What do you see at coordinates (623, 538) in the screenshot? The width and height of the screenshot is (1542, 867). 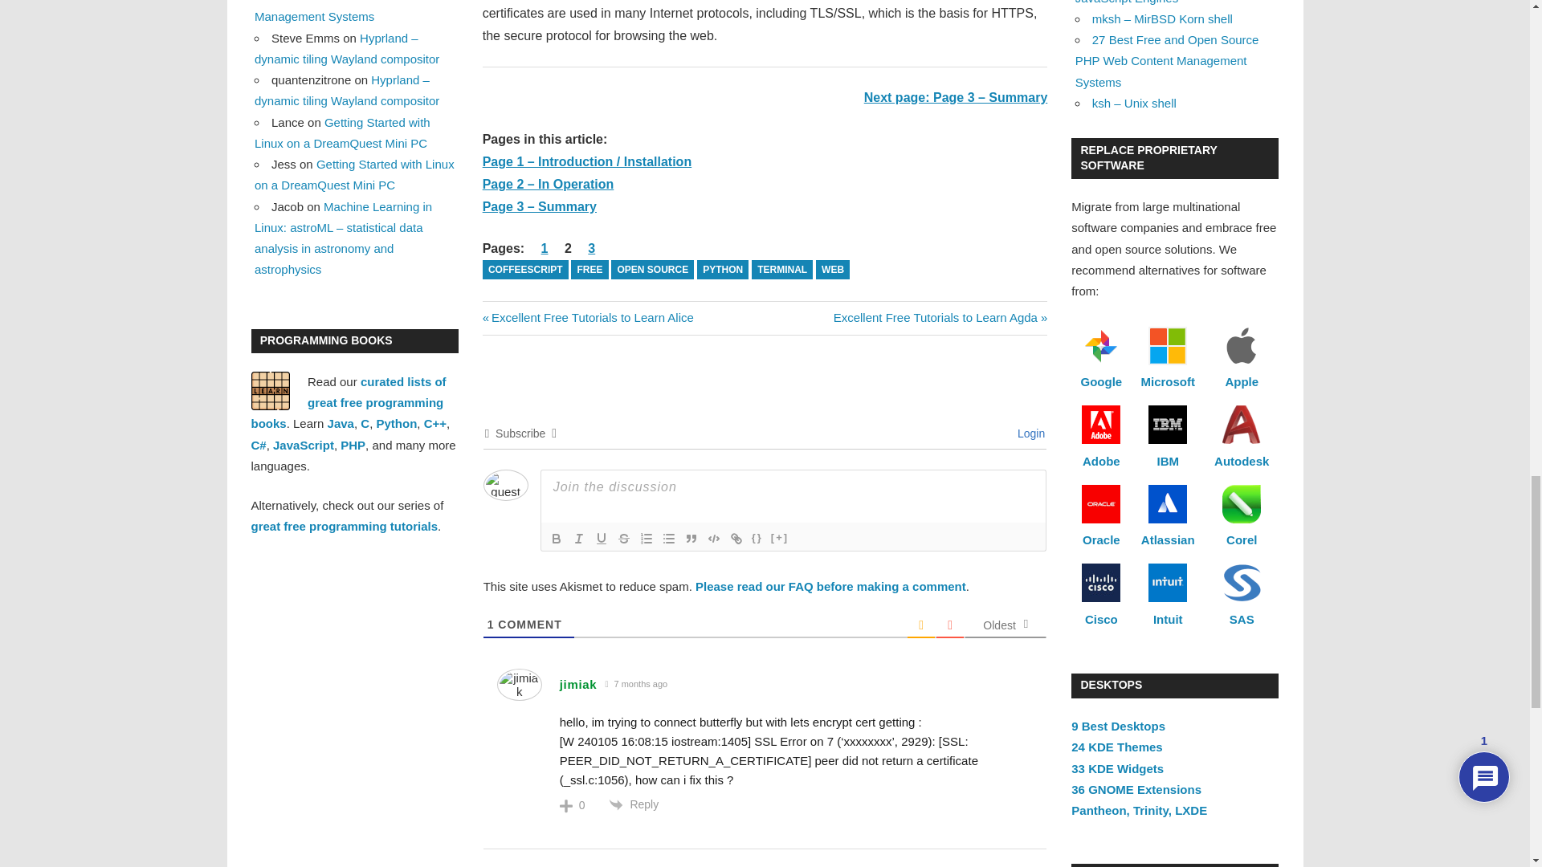 I see `Strike` at bounding box center [623, 538].